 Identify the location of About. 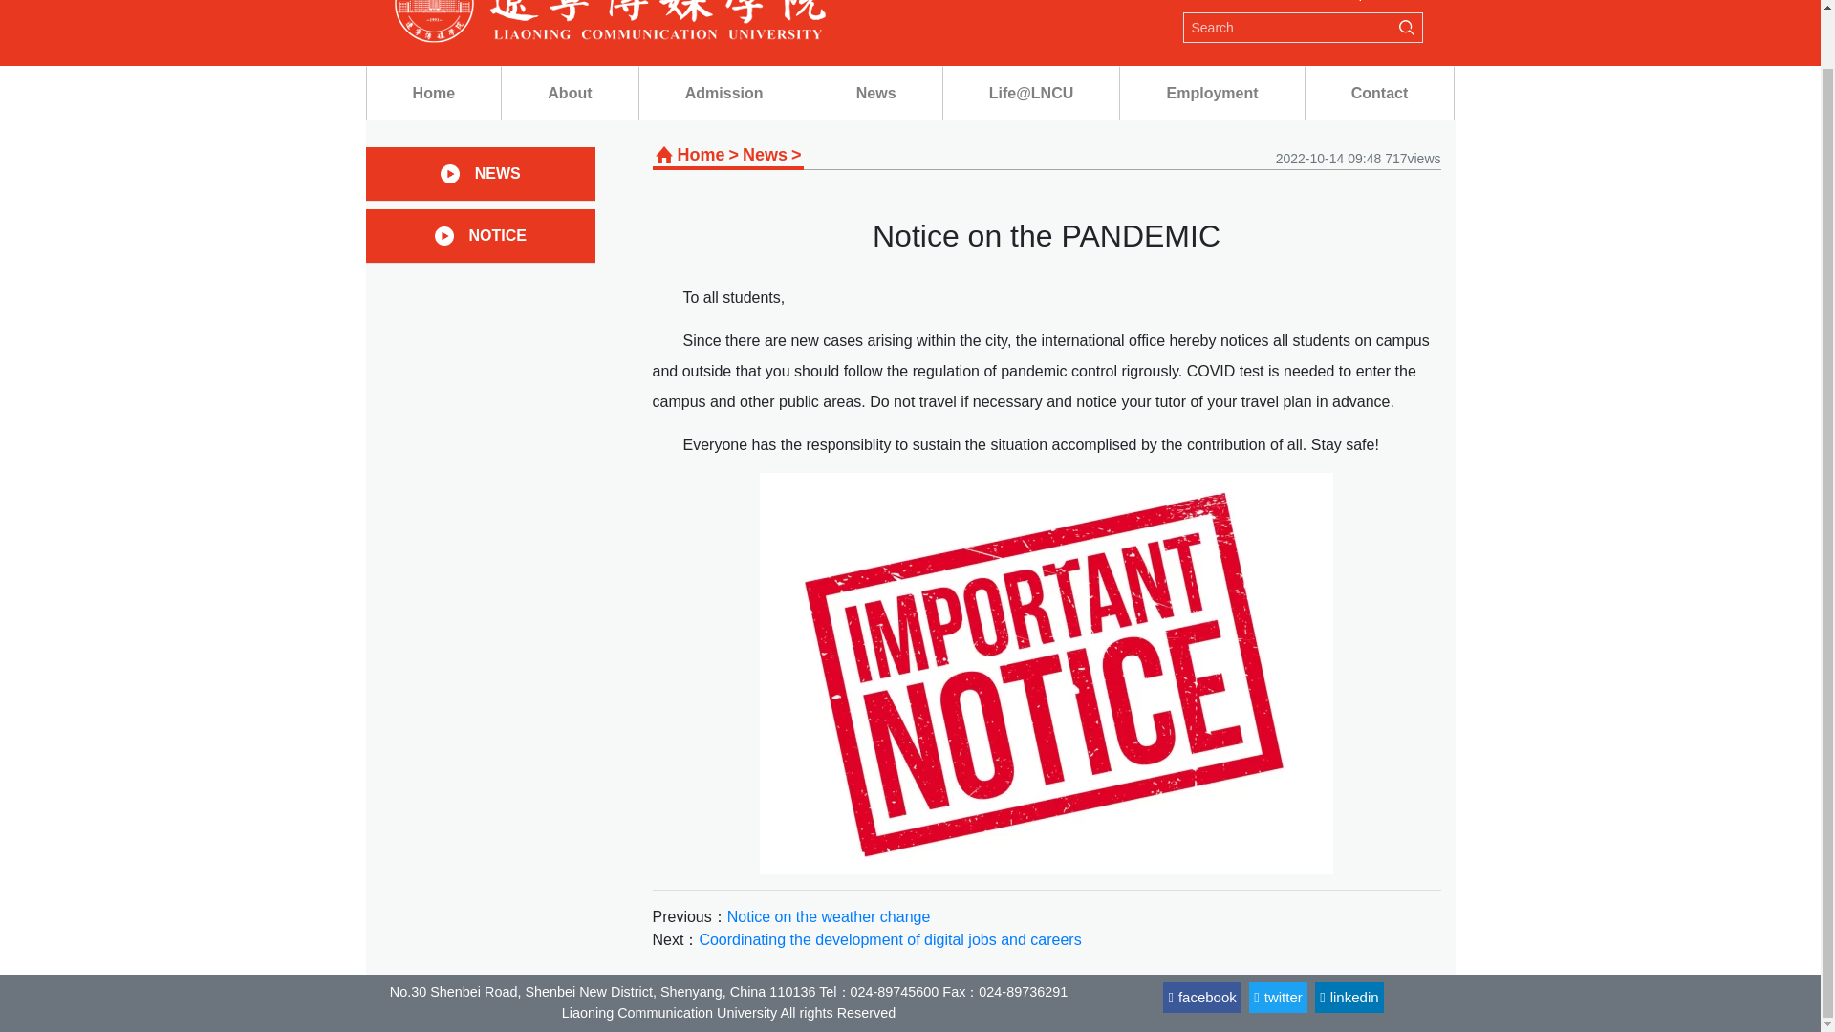
(569, 94).